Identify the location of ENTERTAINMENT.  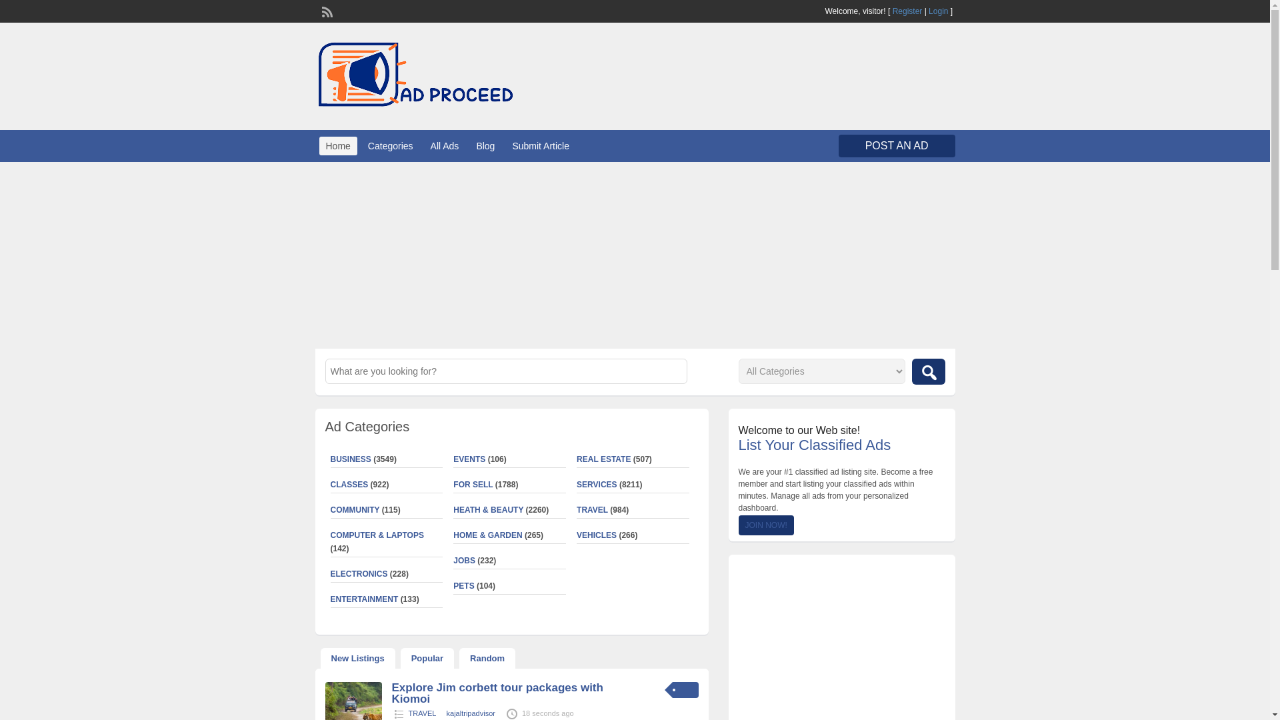
(364, 599).